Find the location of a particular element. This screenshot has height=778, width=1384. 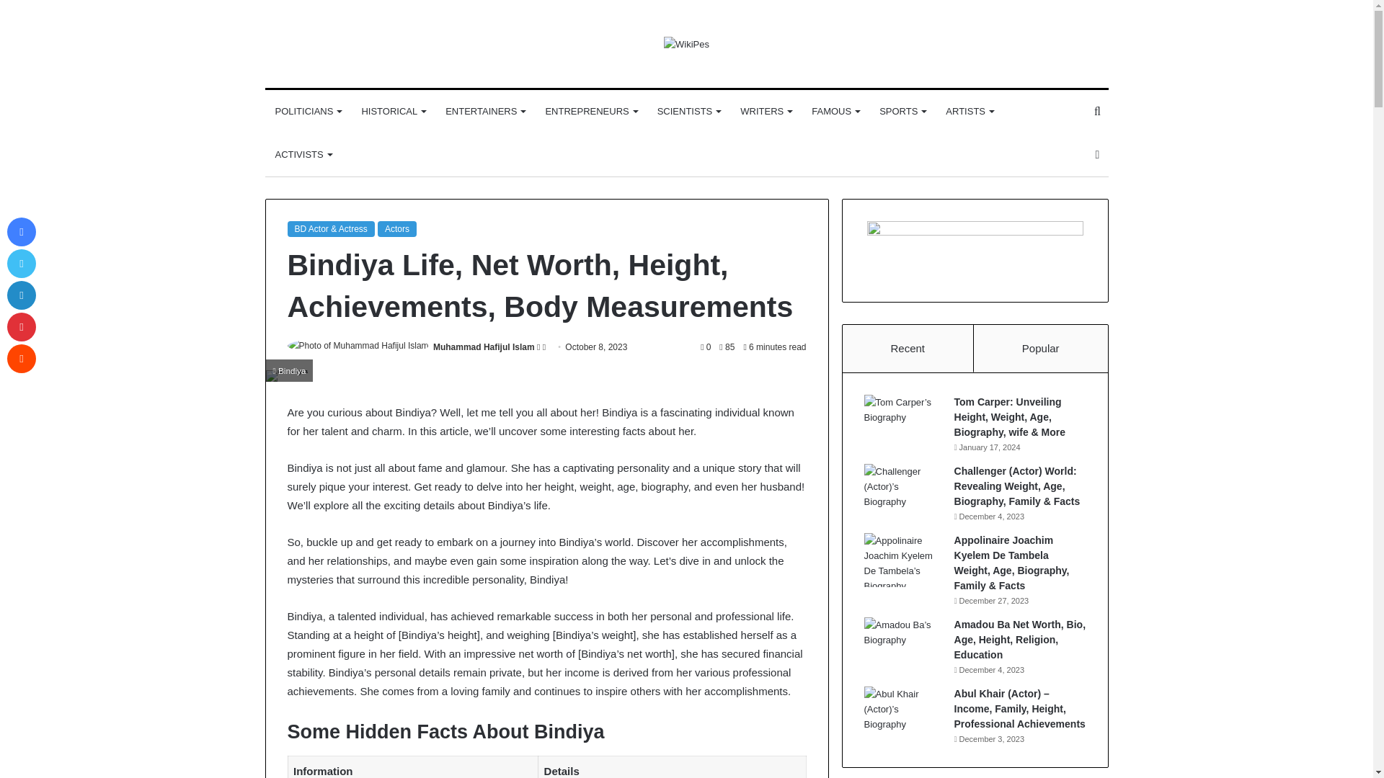

FAMOUS is located at coordinates (835, 111).